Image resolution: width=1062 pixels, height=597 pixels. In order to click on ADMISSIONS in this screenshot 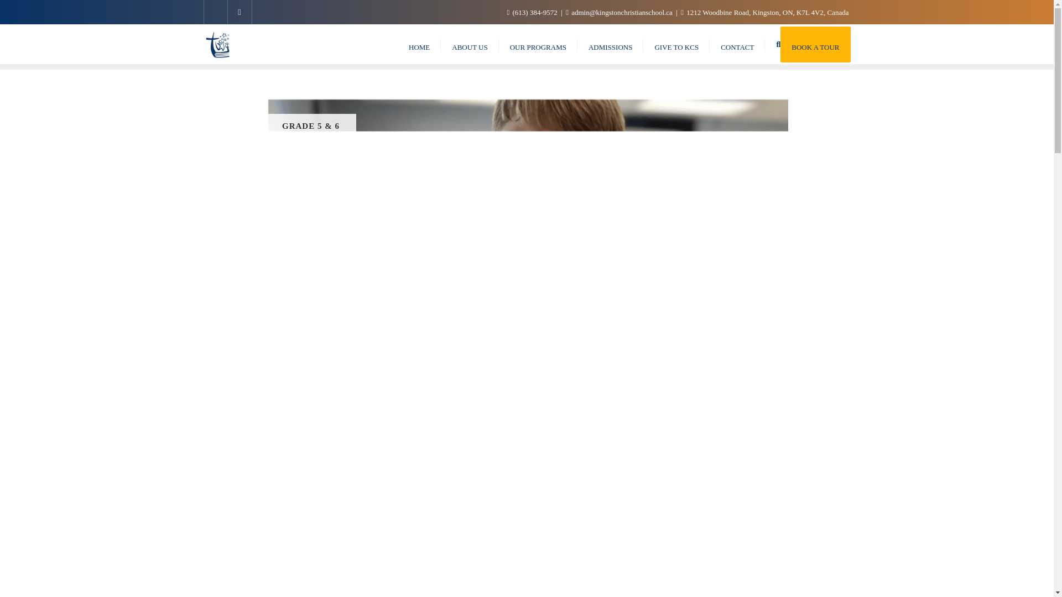, I will do `click(611, 44)`.